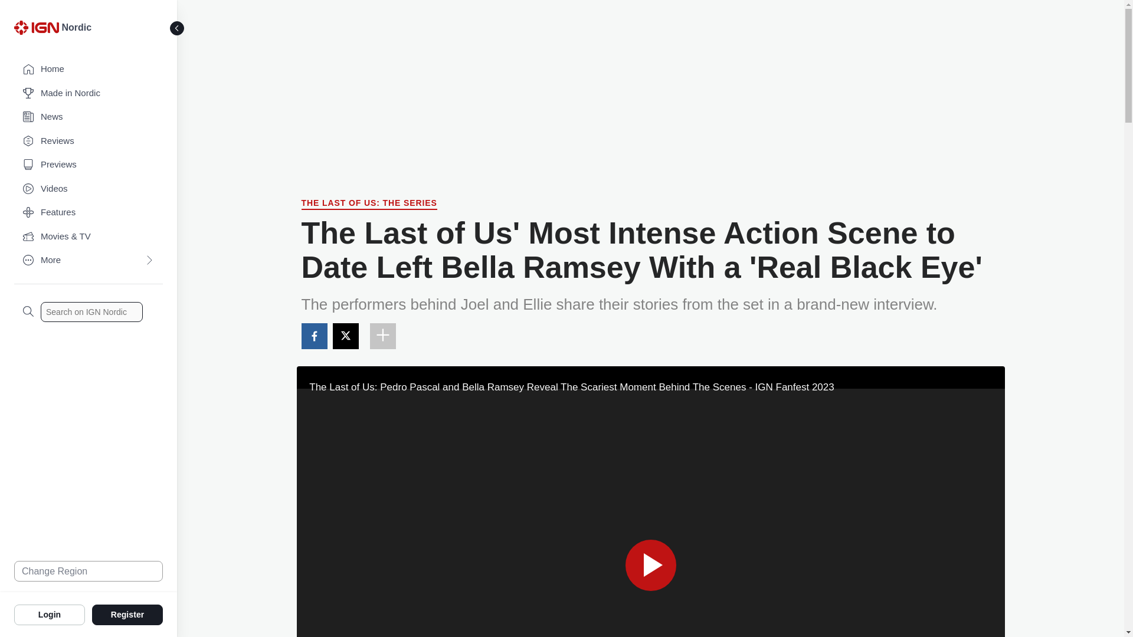 This screenshot has height=637, width=1133. Describe the element at coordinates (89, 70) in the screenshot. I see `Home` at that location.